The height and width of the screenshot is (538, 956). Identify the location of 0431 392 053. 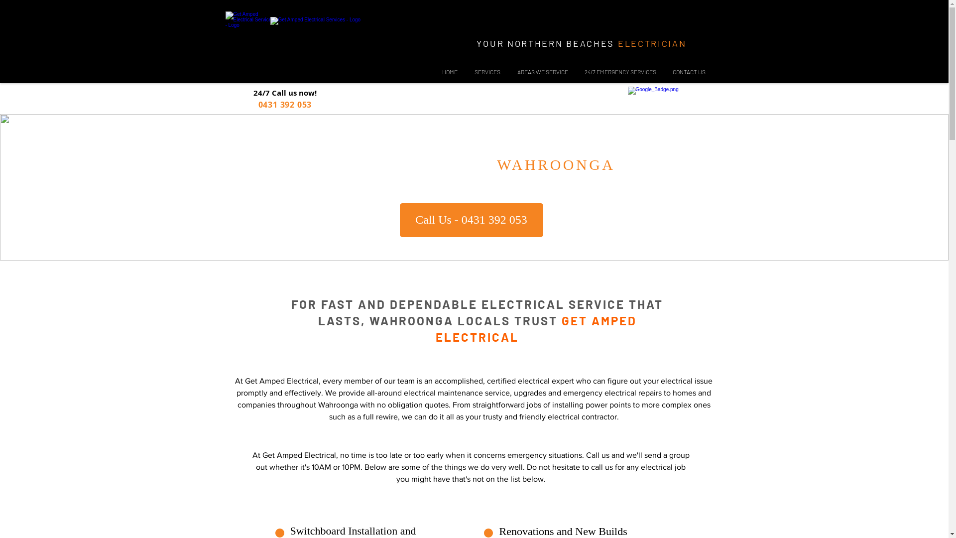
(285, 104).